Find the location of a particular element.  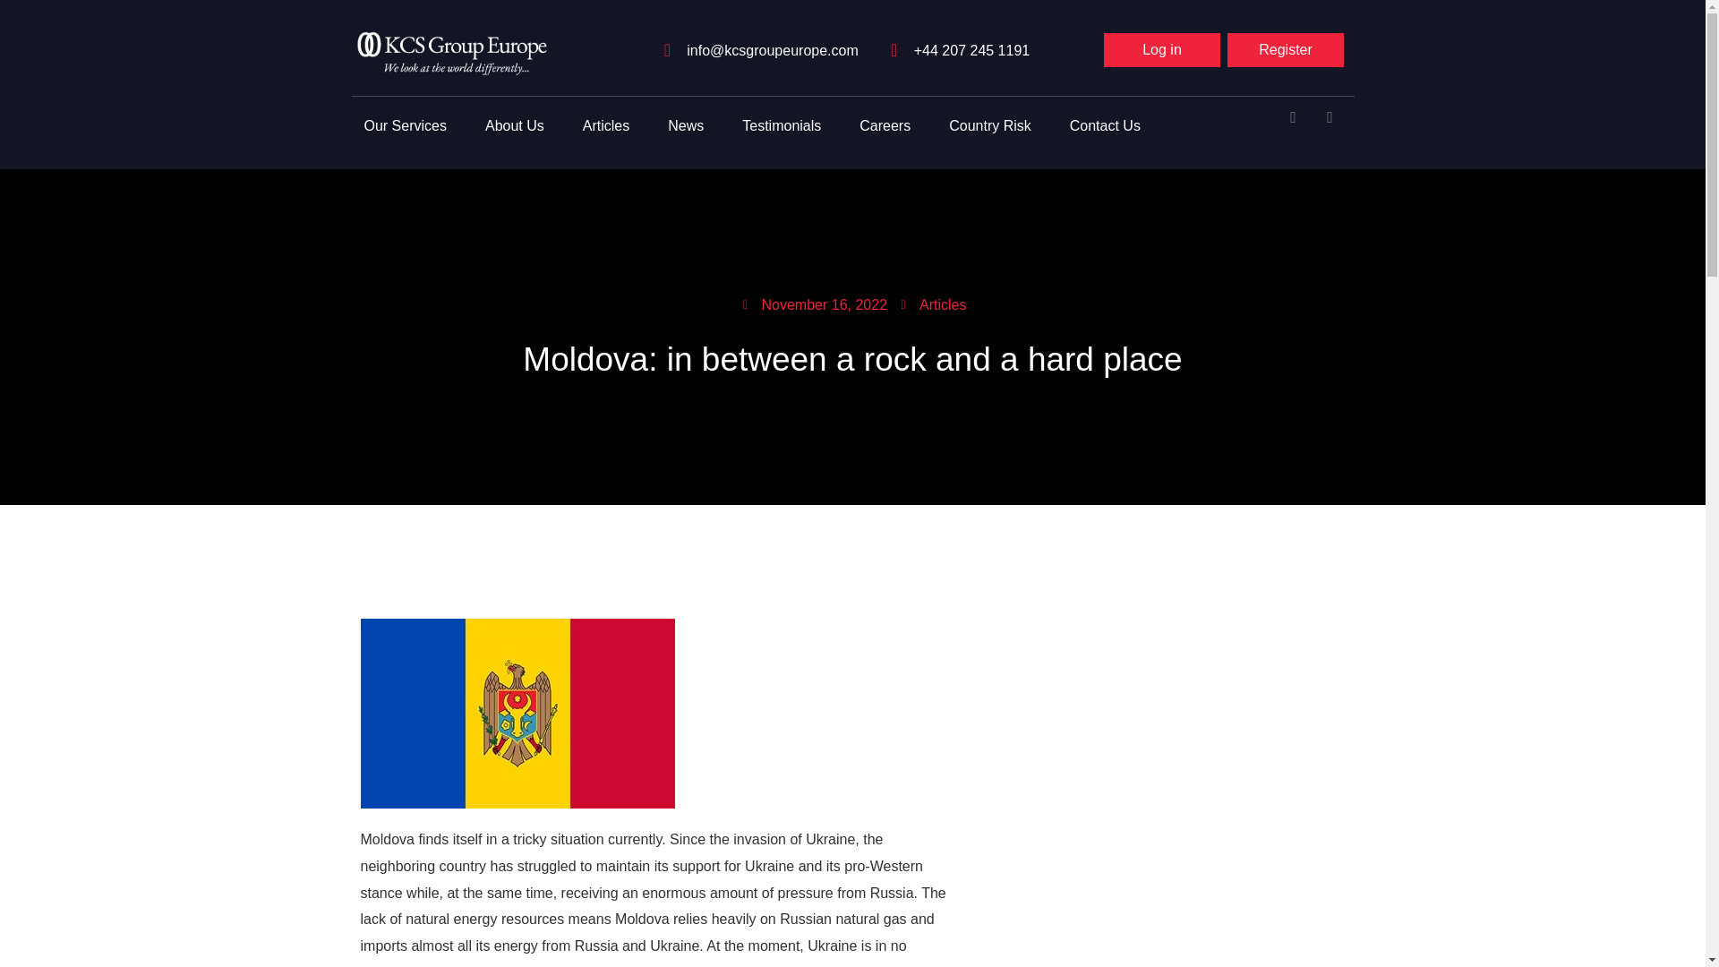

Our Services is located at coordinates (405, 125).